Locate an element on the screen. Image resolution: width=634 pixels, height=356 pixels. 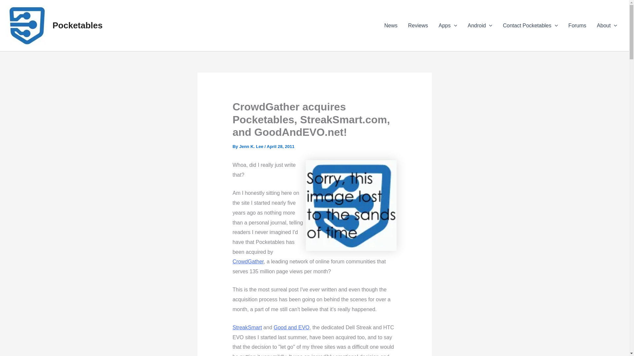
Forums is located at coordinates (577, 25).